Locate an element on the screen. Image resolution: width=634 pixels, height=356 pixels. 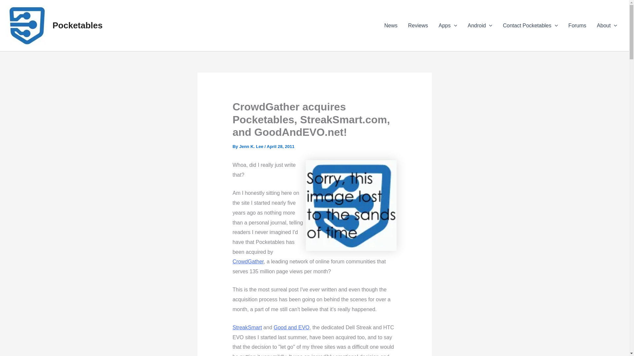
Forums is located at coordinates (577, 25).